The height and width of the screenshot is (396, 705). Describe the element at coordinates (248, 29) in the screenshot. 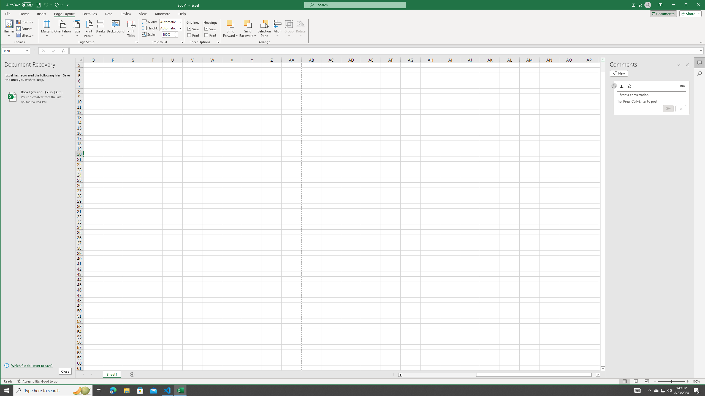

I see `Send Backward` at that location.